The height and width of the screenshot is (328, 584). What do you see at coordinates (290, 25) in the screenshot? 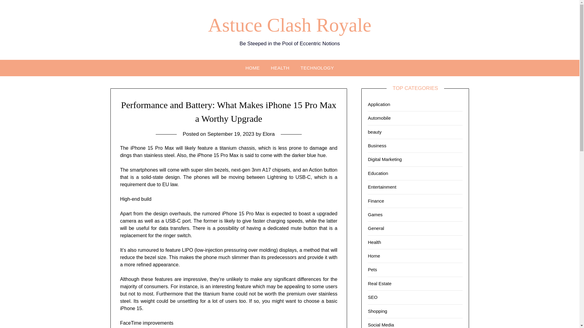
I see `Astuce Clash Royale` at bounding box center [290, 25].